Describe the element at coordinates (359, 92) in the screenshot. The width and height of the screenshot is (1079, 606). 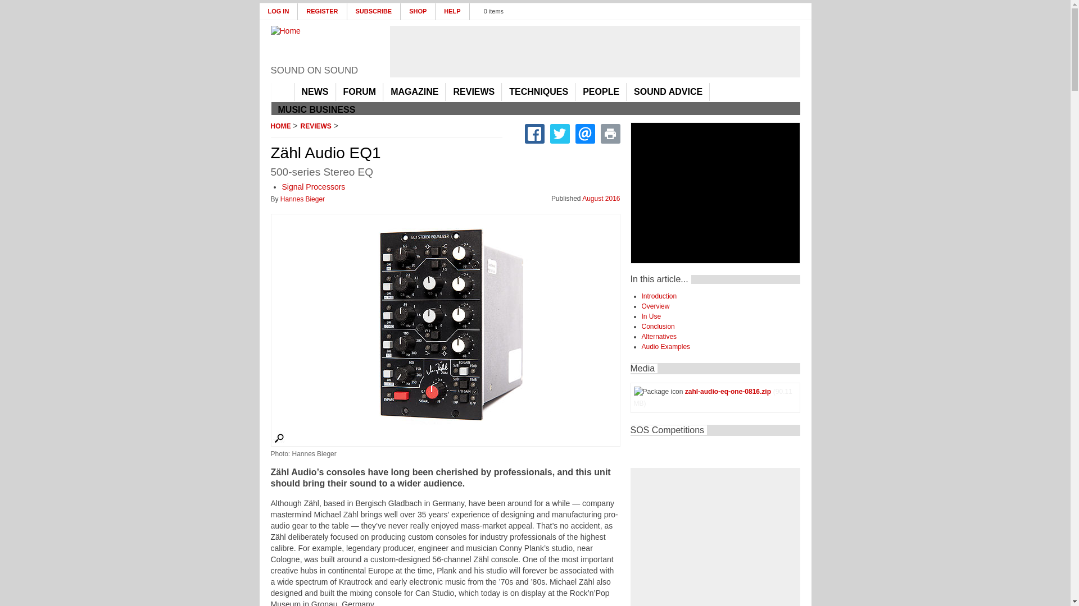
I see `FORUM` at that location.